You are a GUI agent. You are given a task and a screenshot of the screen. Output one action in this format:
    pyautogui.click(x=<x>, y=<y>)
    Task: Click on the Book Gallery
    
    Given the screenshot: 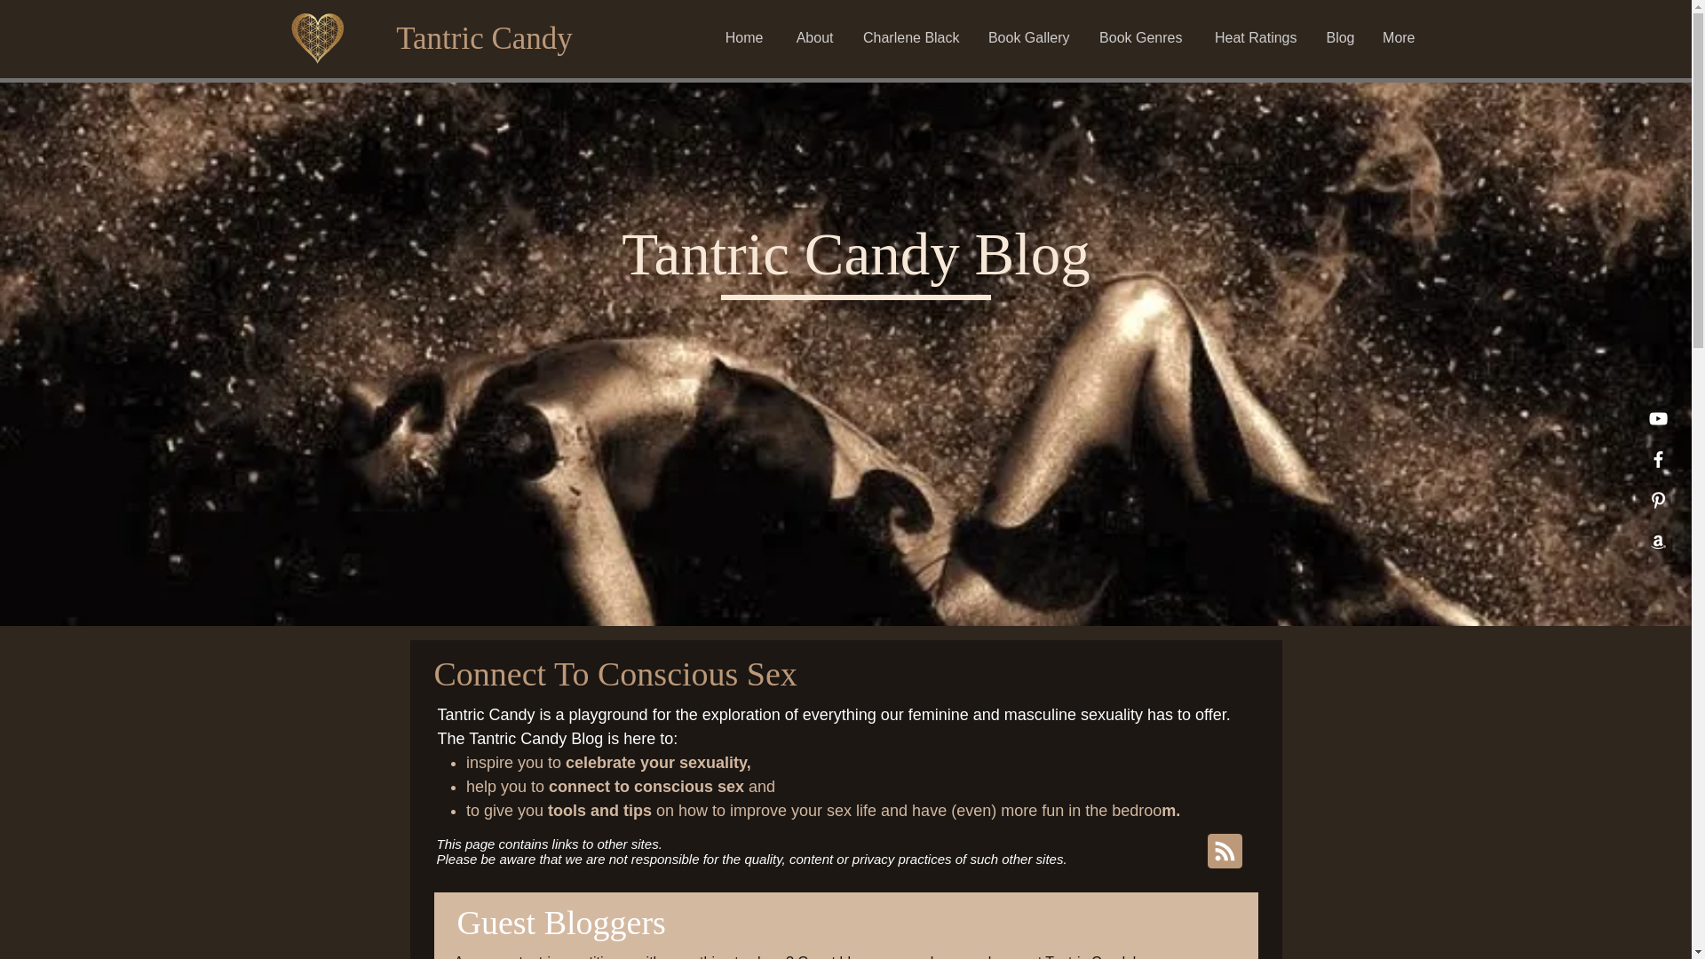 What is the action you would take?
    pyautogui.click(x=1028, y=38)
    